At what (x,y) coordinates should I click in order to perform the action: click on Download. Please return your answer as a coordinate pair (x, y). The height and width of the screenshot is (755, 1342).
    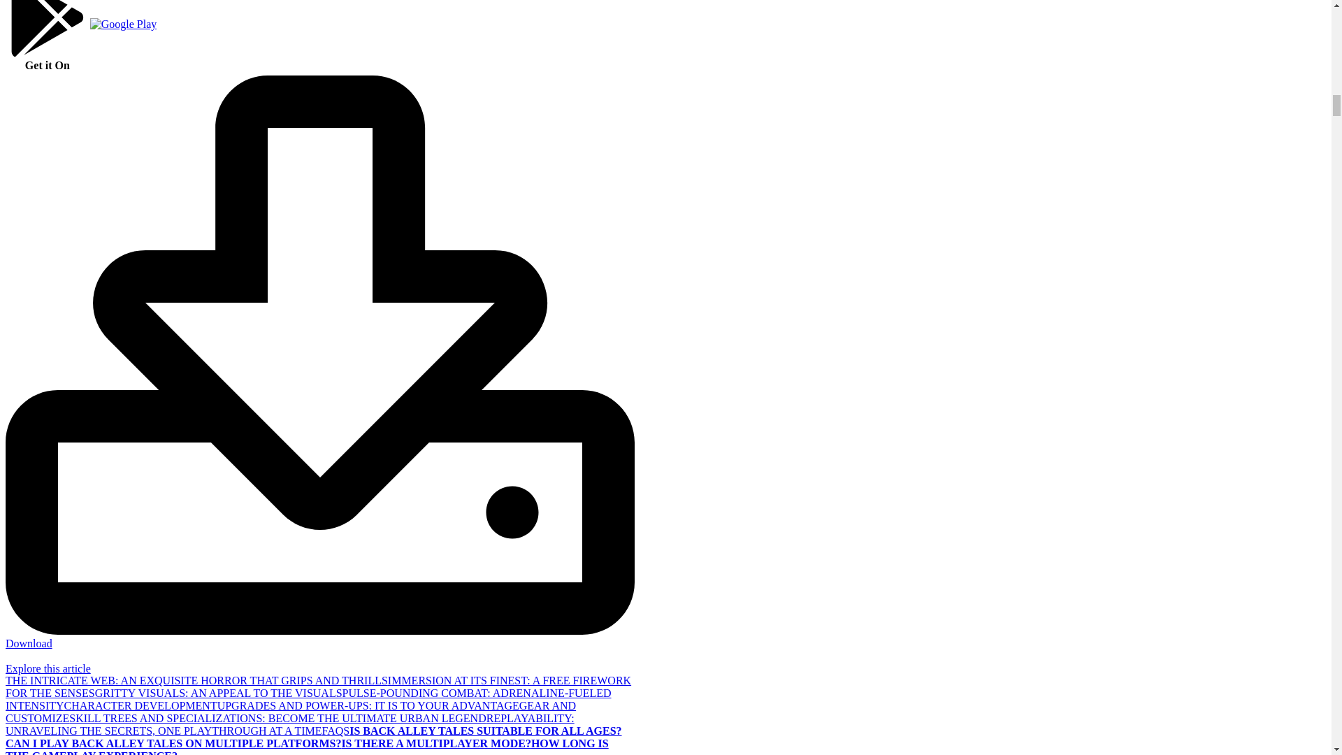
    Looking at the image, I should click on (320, 637).